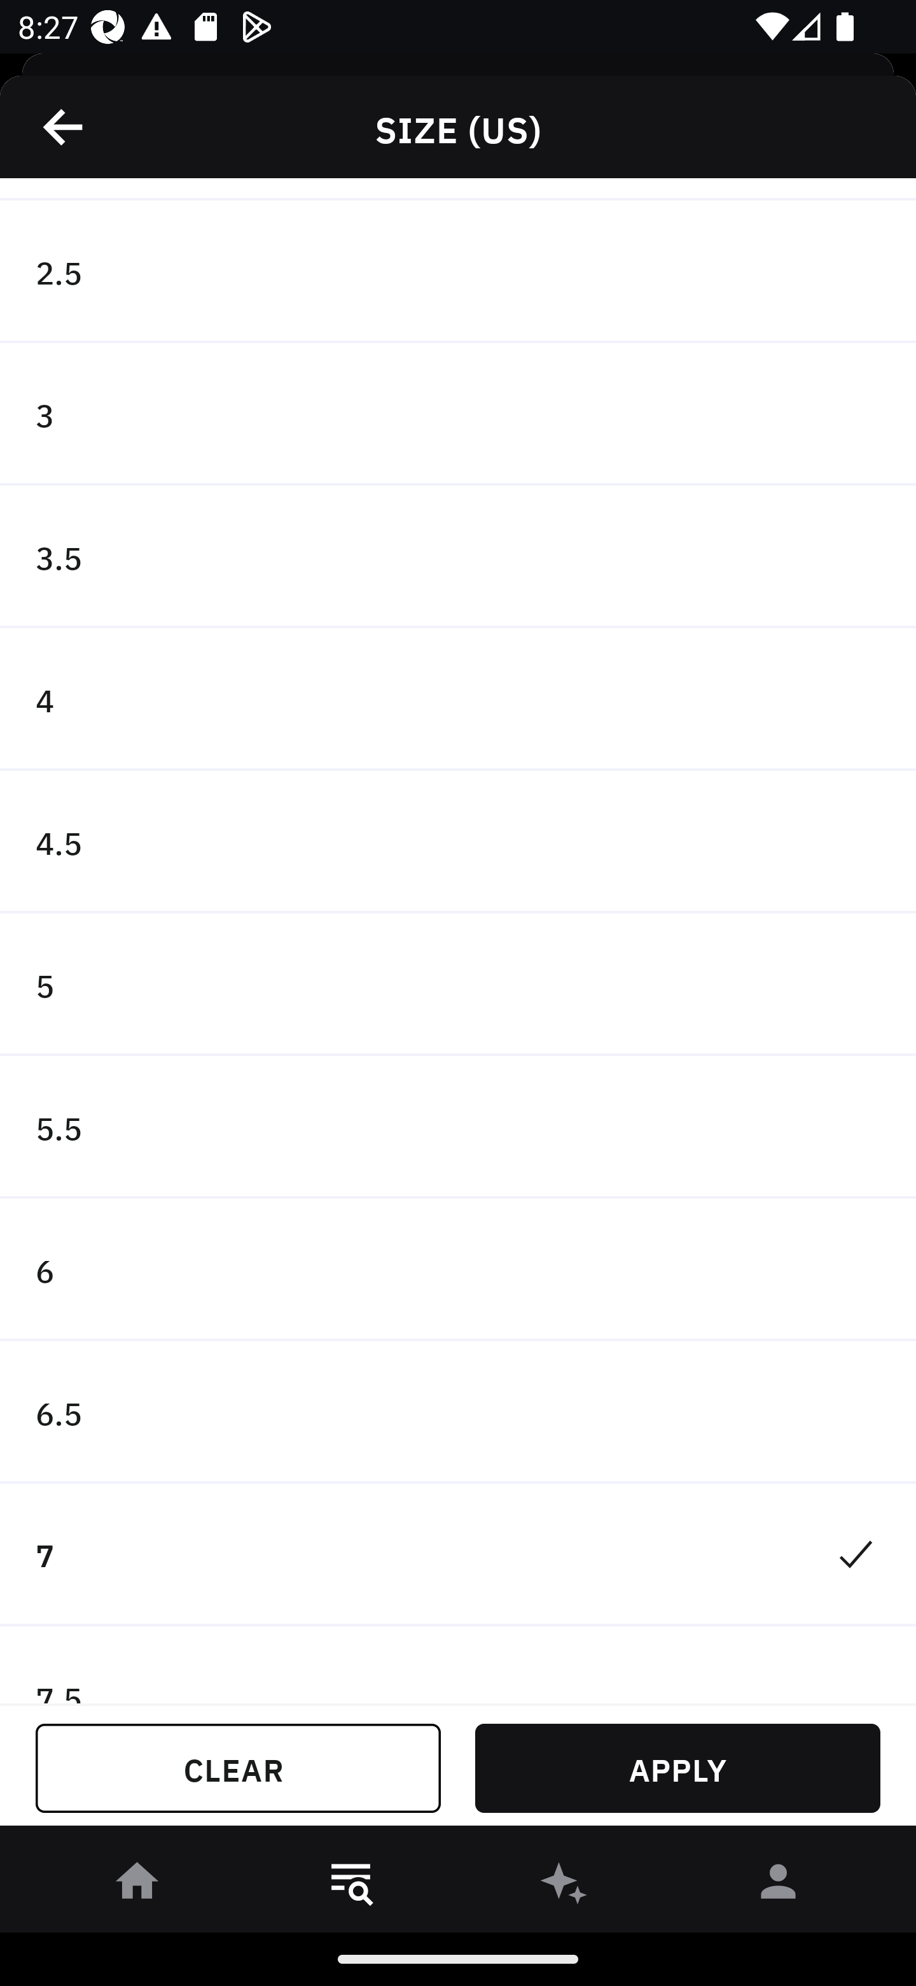 Image resolution: width=916 pixels, height=1986 pixels. I want to click on 4.5, so click(458, 842).